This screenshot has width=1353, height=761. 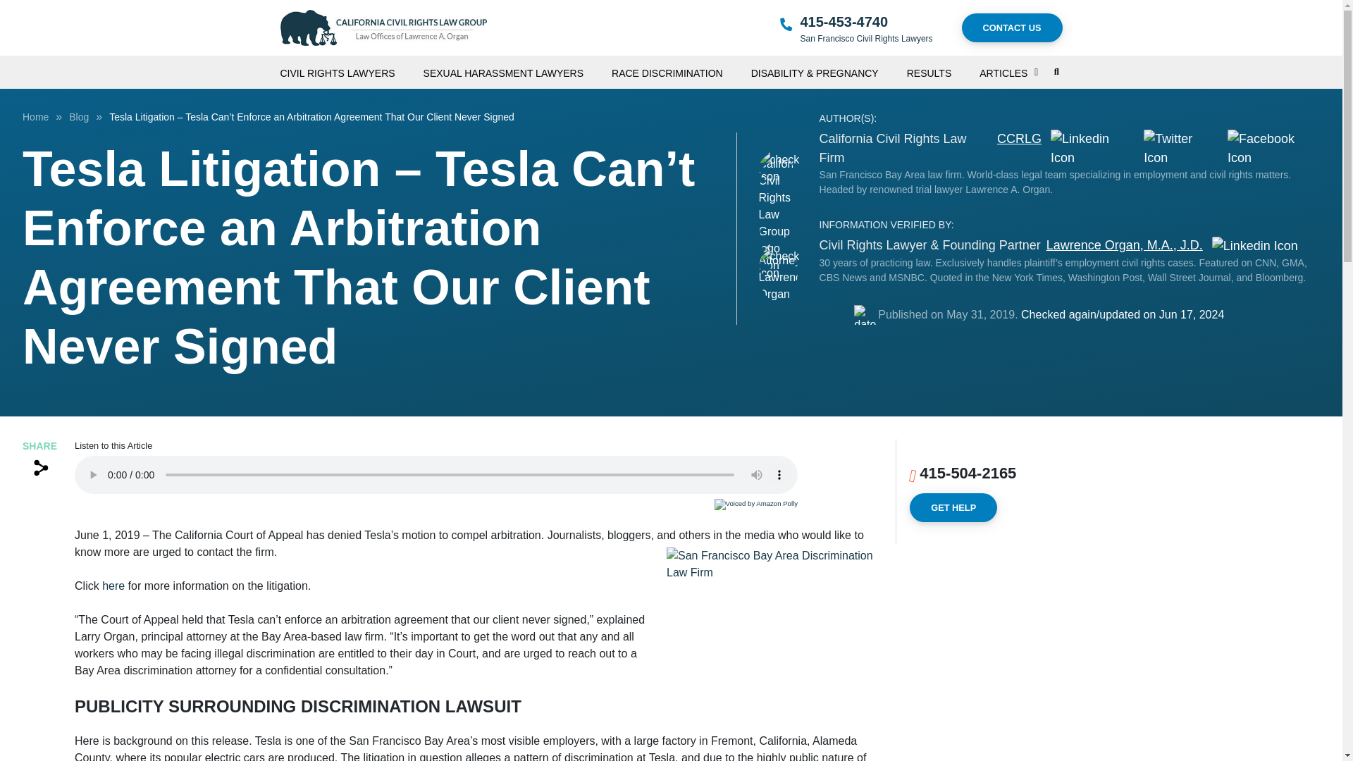 What do you see at coordinates (1012, 28) in the screenshot?
I see `CONTACT US` at bounding box center [1012, 28].